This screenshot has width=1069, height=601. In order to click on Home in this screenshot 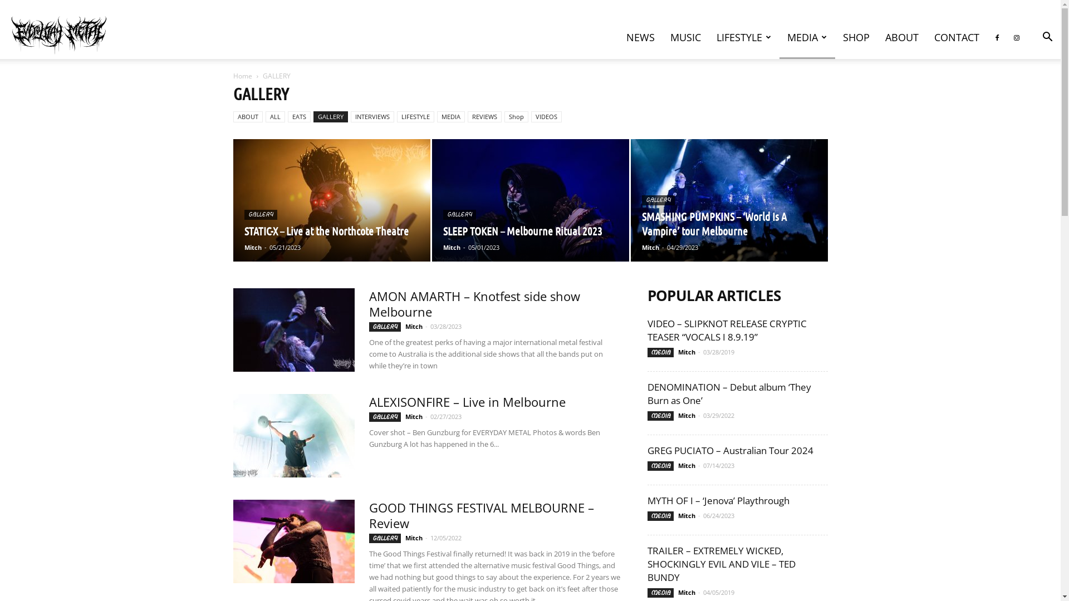, I will do `click(242, 76)`.